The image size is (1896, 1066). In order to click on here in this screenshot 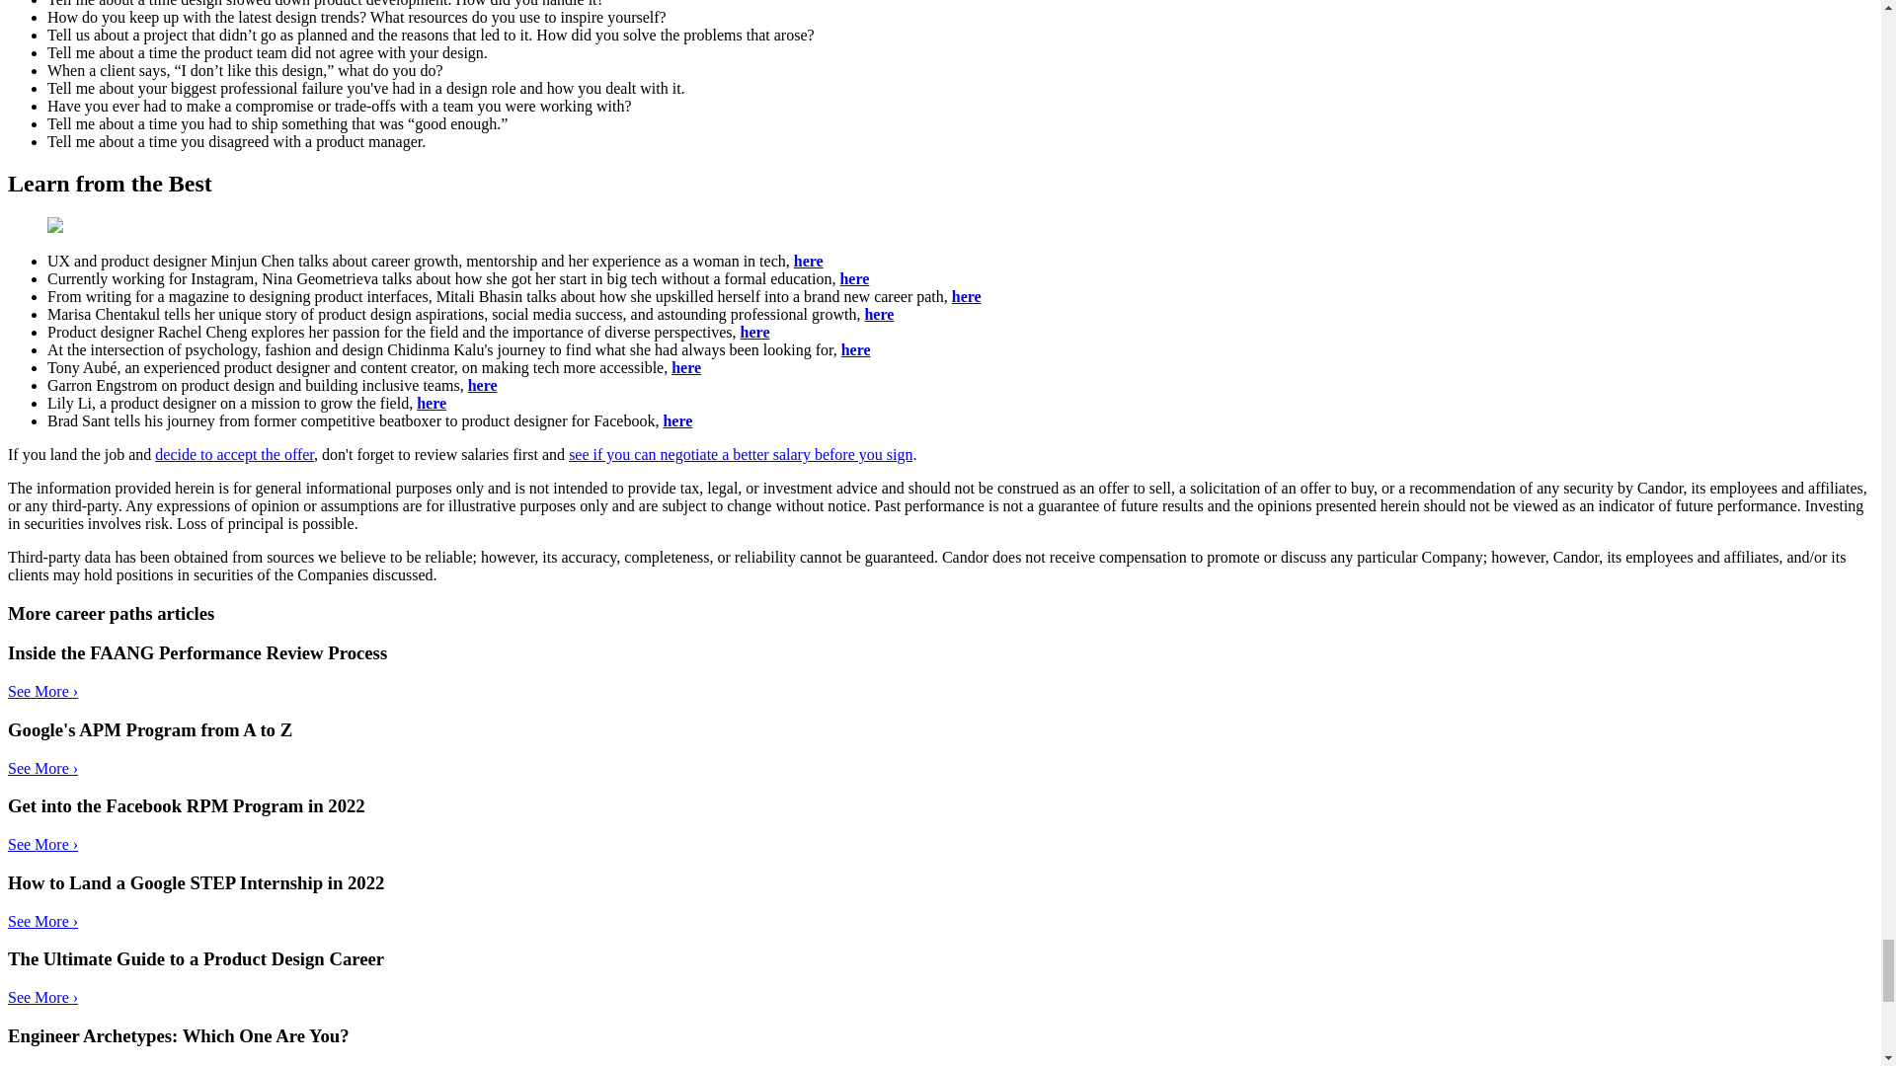, I will do `click(482, 385)`.